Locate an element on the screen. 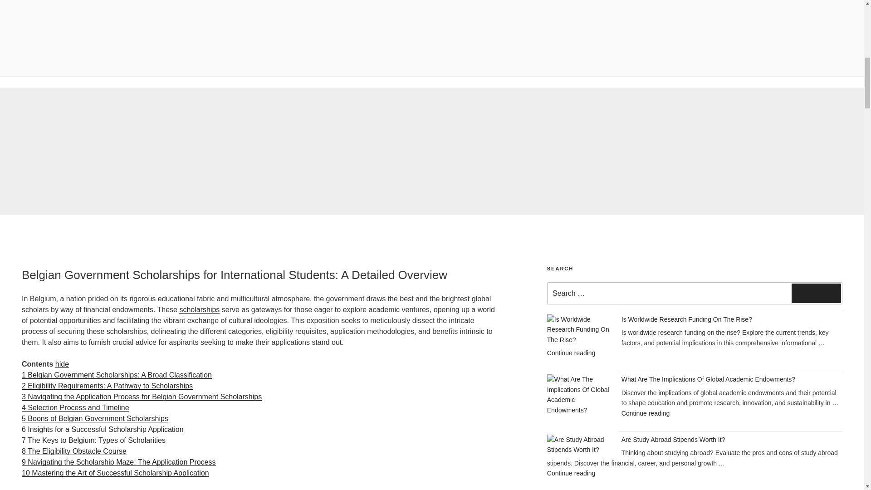 The height and width of the screenshot is (490, 871). 5 Boons of Belgian Government Scholarships is located at coordinates (95, 418).